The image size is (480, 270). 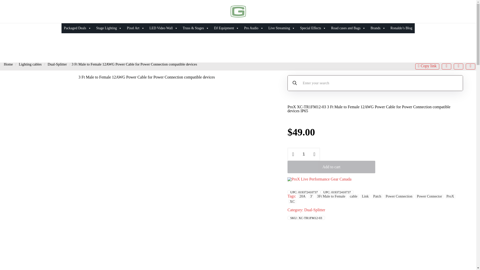 What do you see at coordinates (163, 28) in the screenshot?
I see `LED Video Wall` at bounding box center [163, 28].